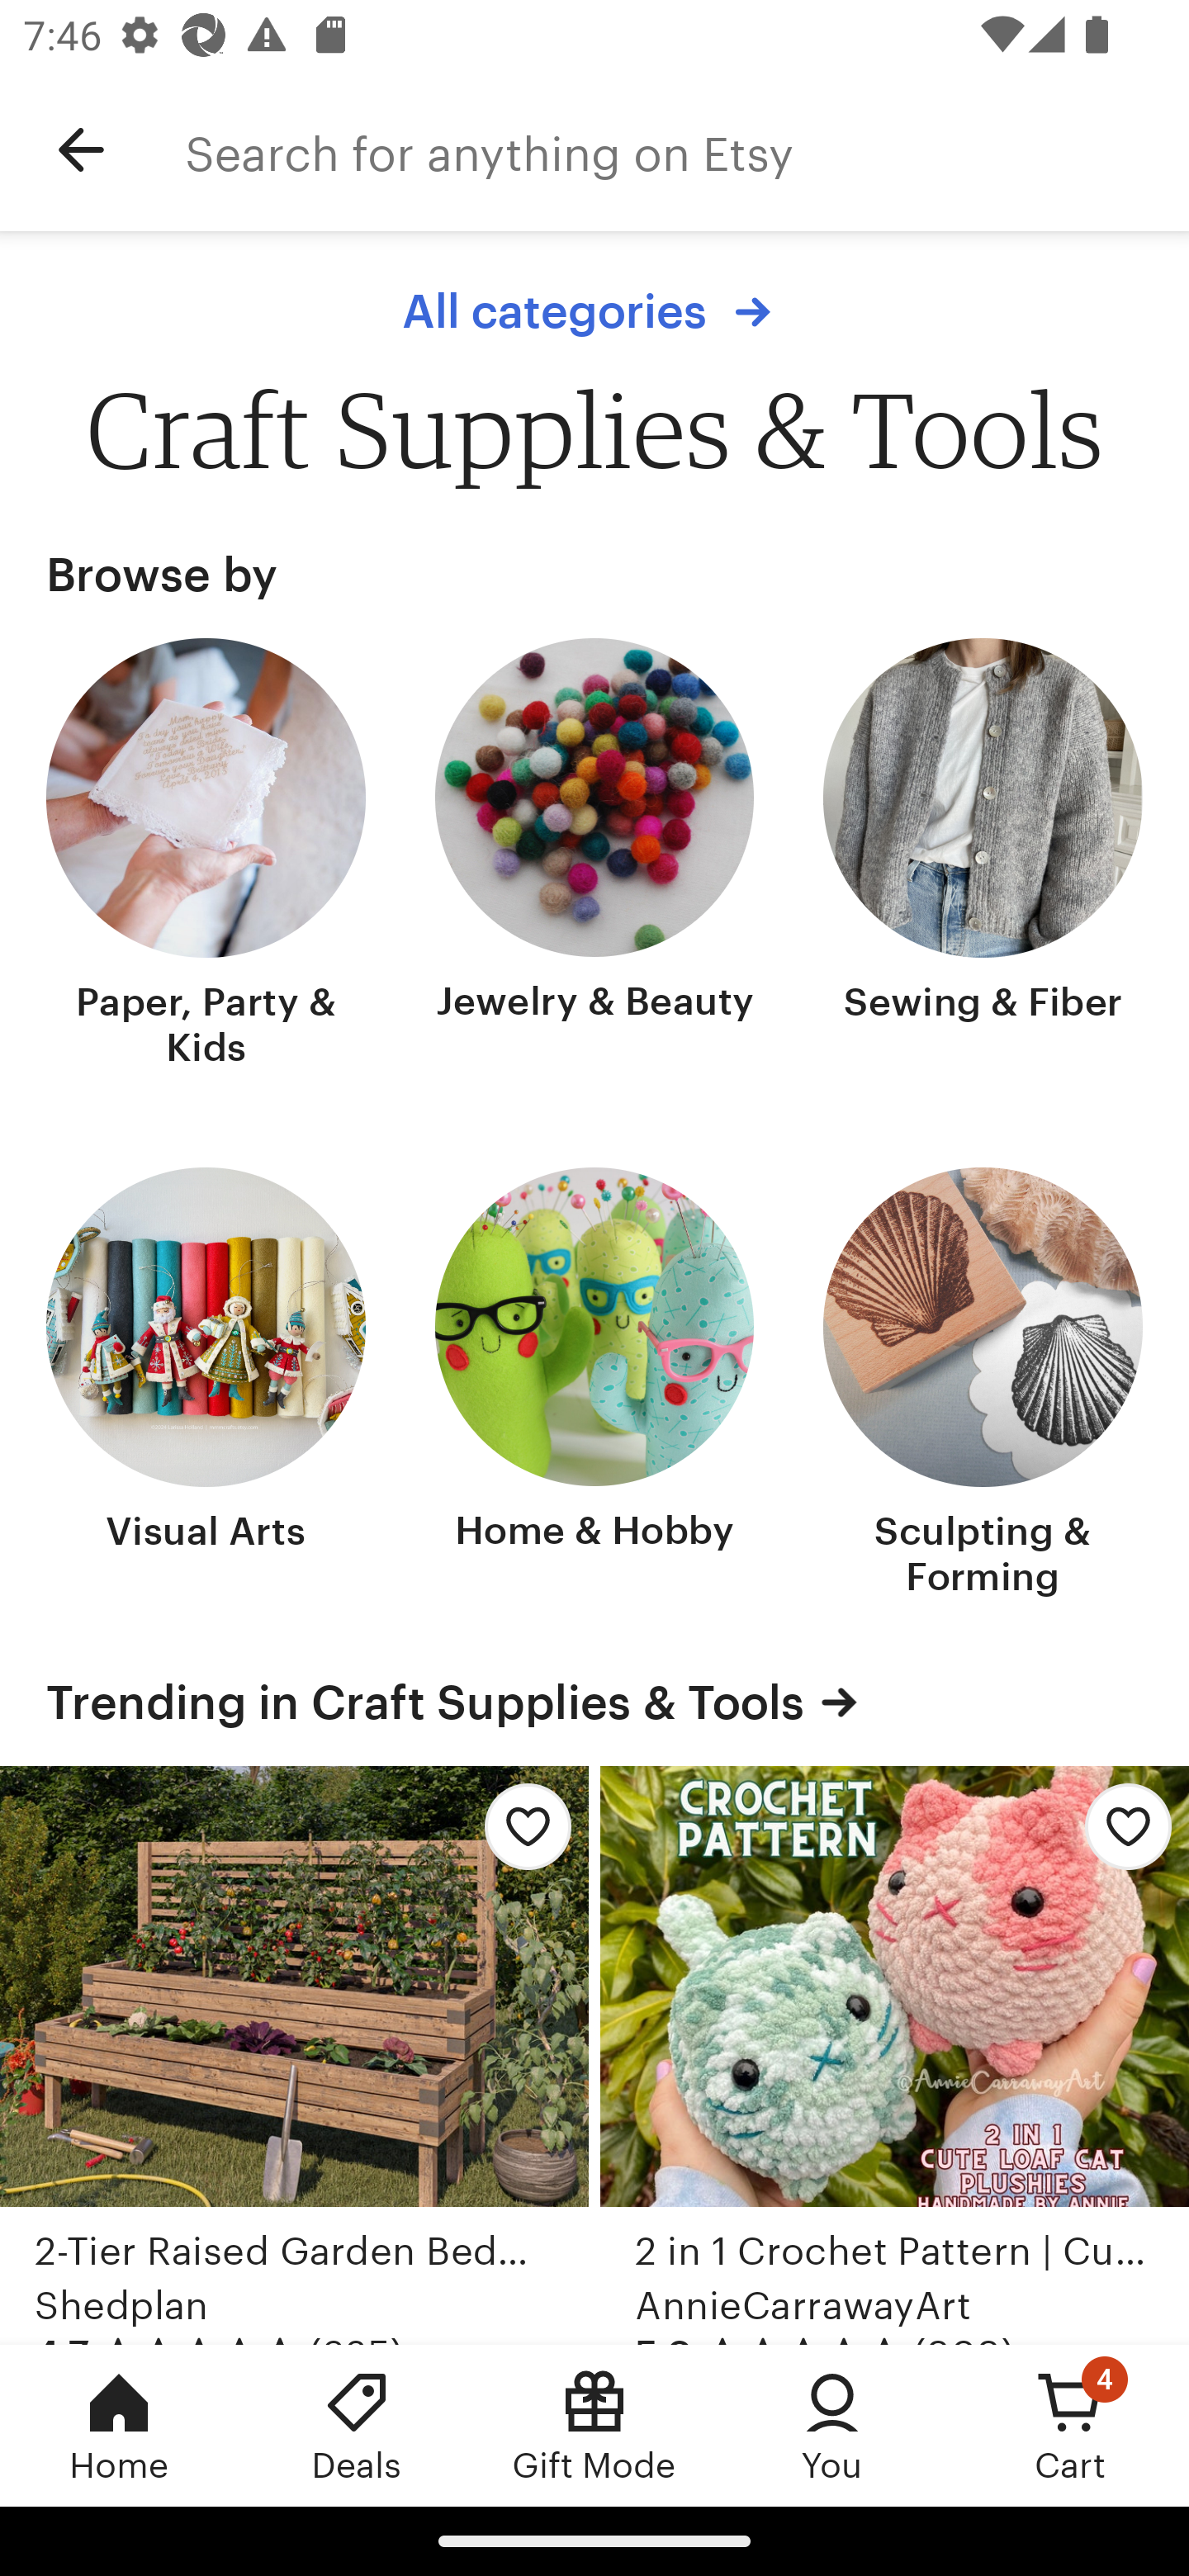 This screenshot has width=1189, height=2576. Describe the element at coordinates (594, 1702) in the screenshot. I see `Trending in Craft Supplies & Tools ` at that location.